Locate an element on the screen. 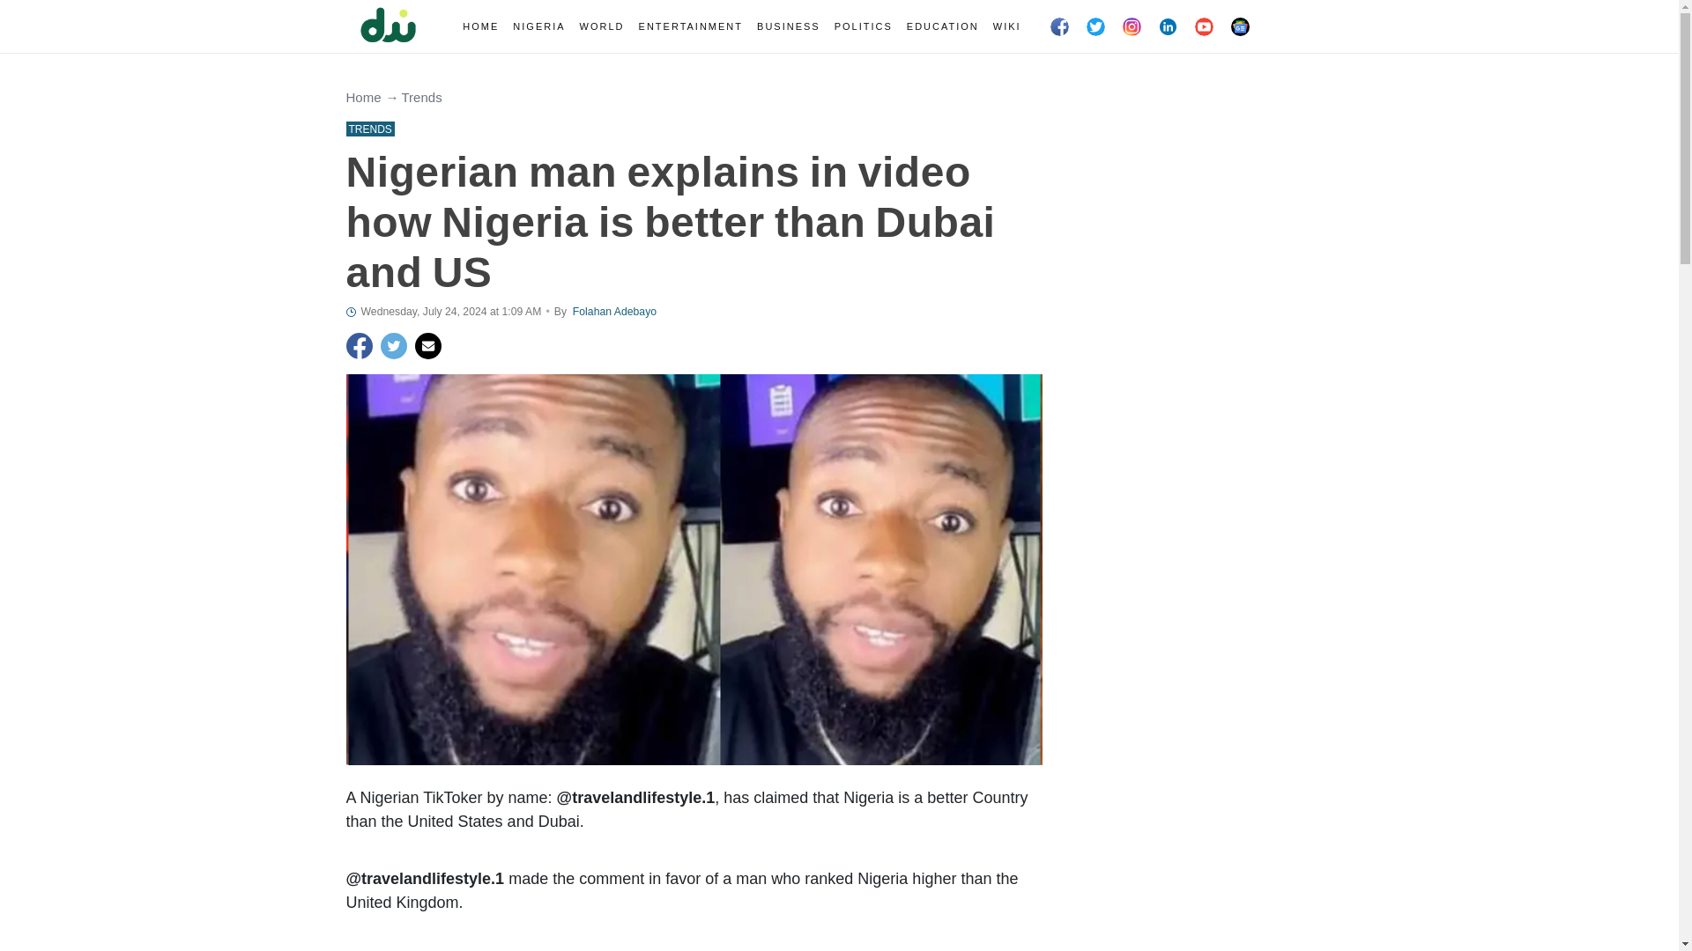 Image resolution: width=1692 pixels, height=951 pixels. POLITICS is located at coordinates (864, 26).